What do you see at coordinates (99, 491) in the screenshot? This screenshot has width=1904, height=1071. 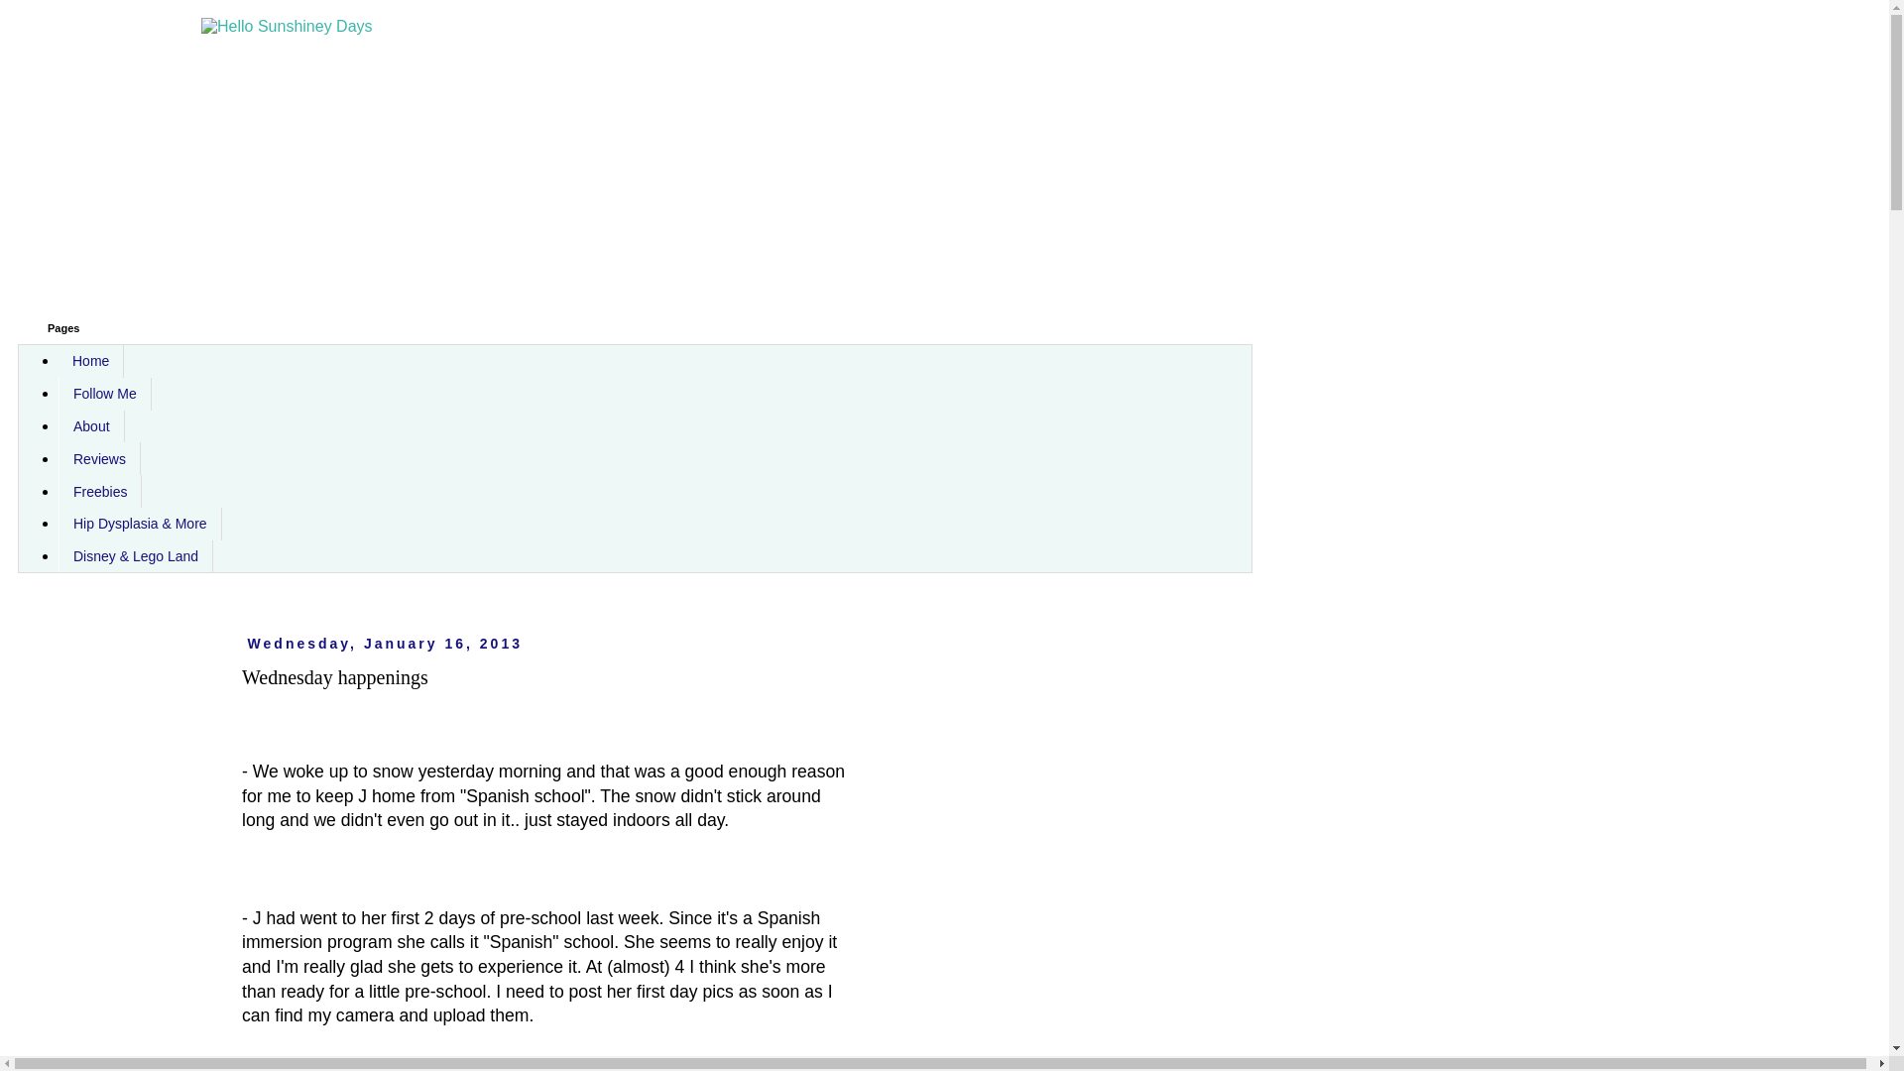 I see `Freebies` at bounding box center [99, 491].